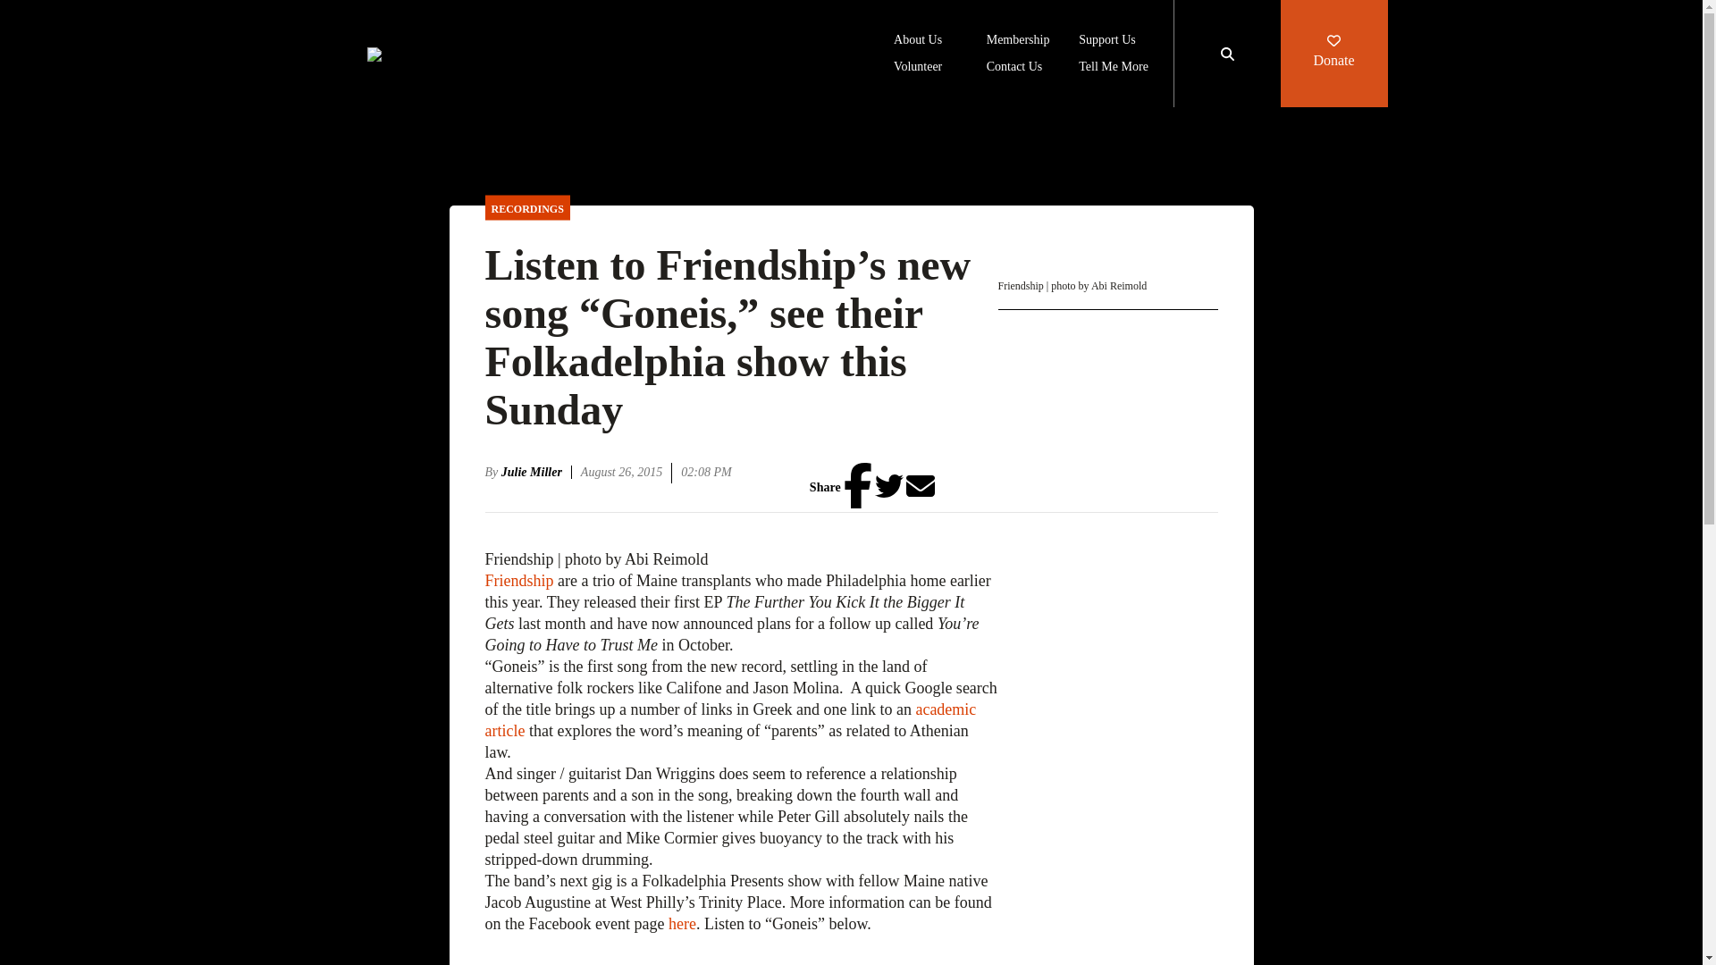 This screenshot has width=1716, height=965. I want to click on Support Us, so click(1106, 41).